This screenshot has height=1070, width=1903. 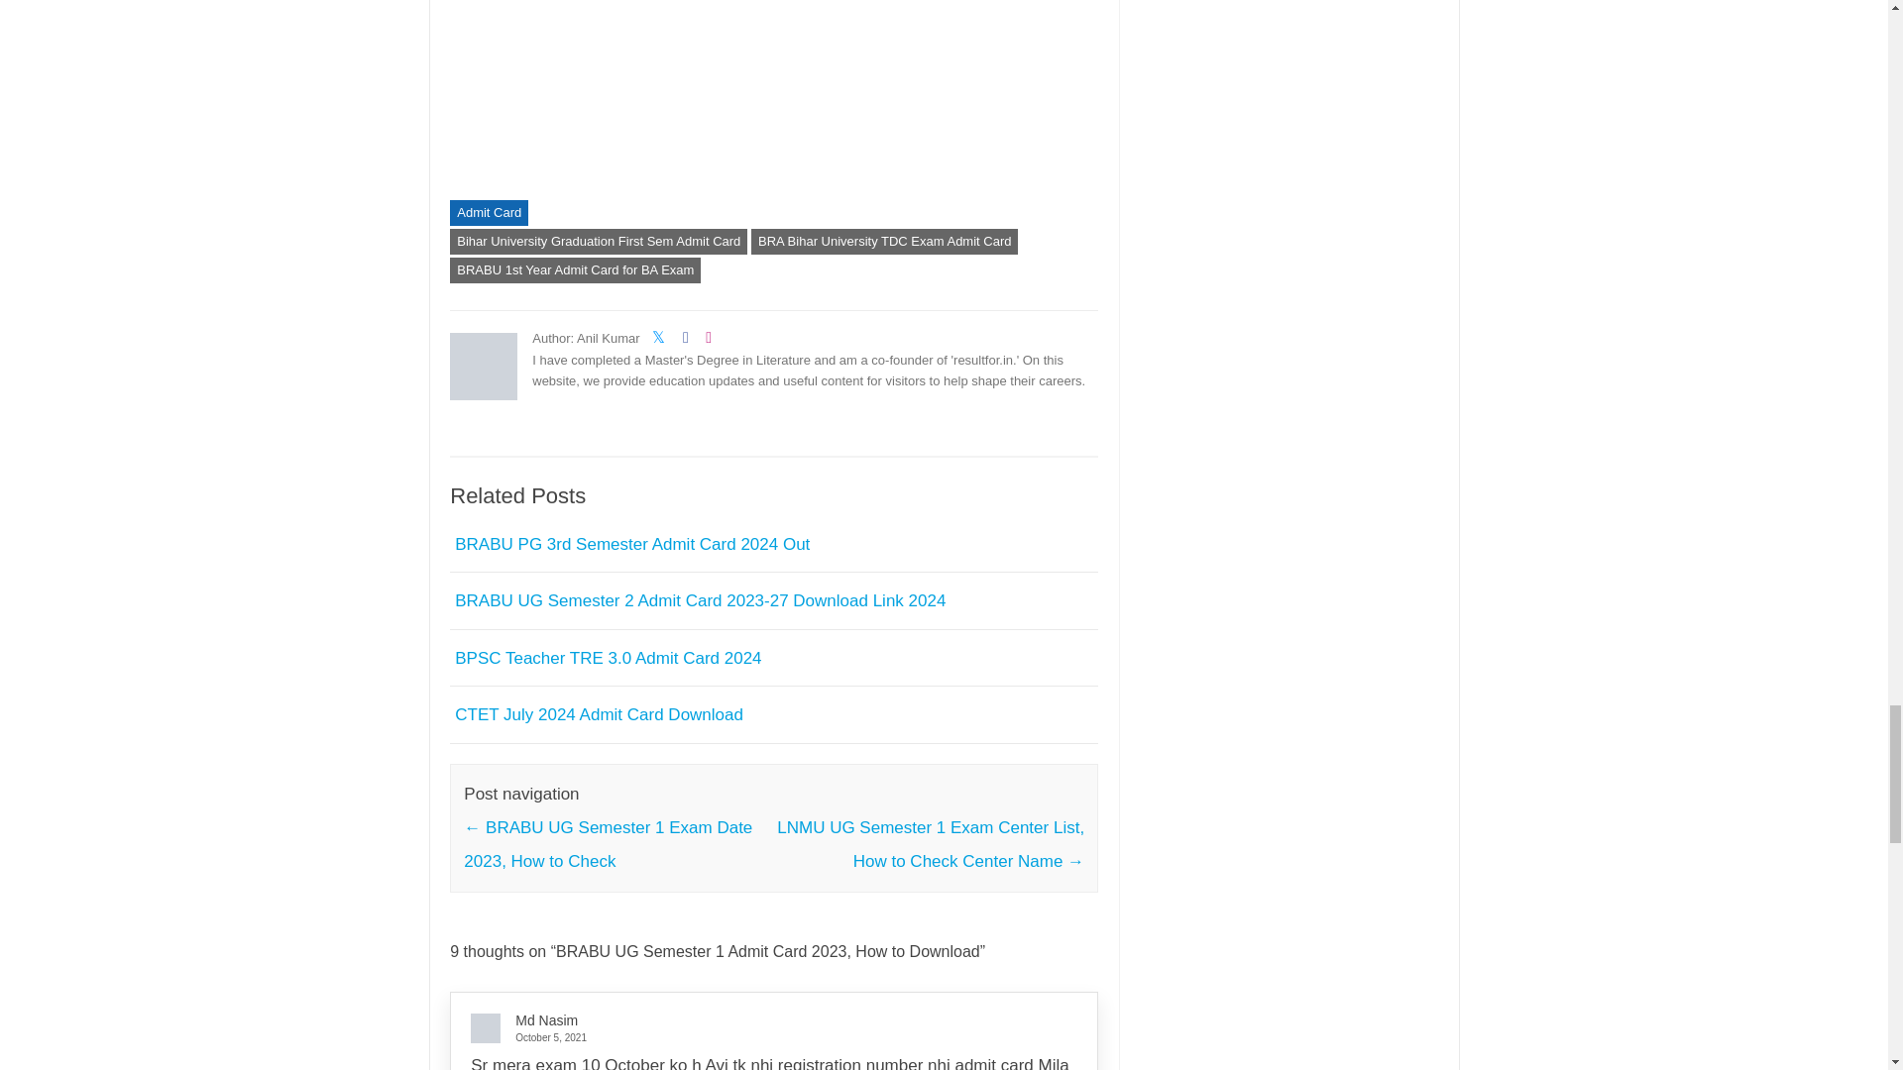 What do you see at coordinates (575, 270) in the screenshot?
I see `BRABU 1st Year Admit Card for BA Exam` at bounding box center [575, 270].